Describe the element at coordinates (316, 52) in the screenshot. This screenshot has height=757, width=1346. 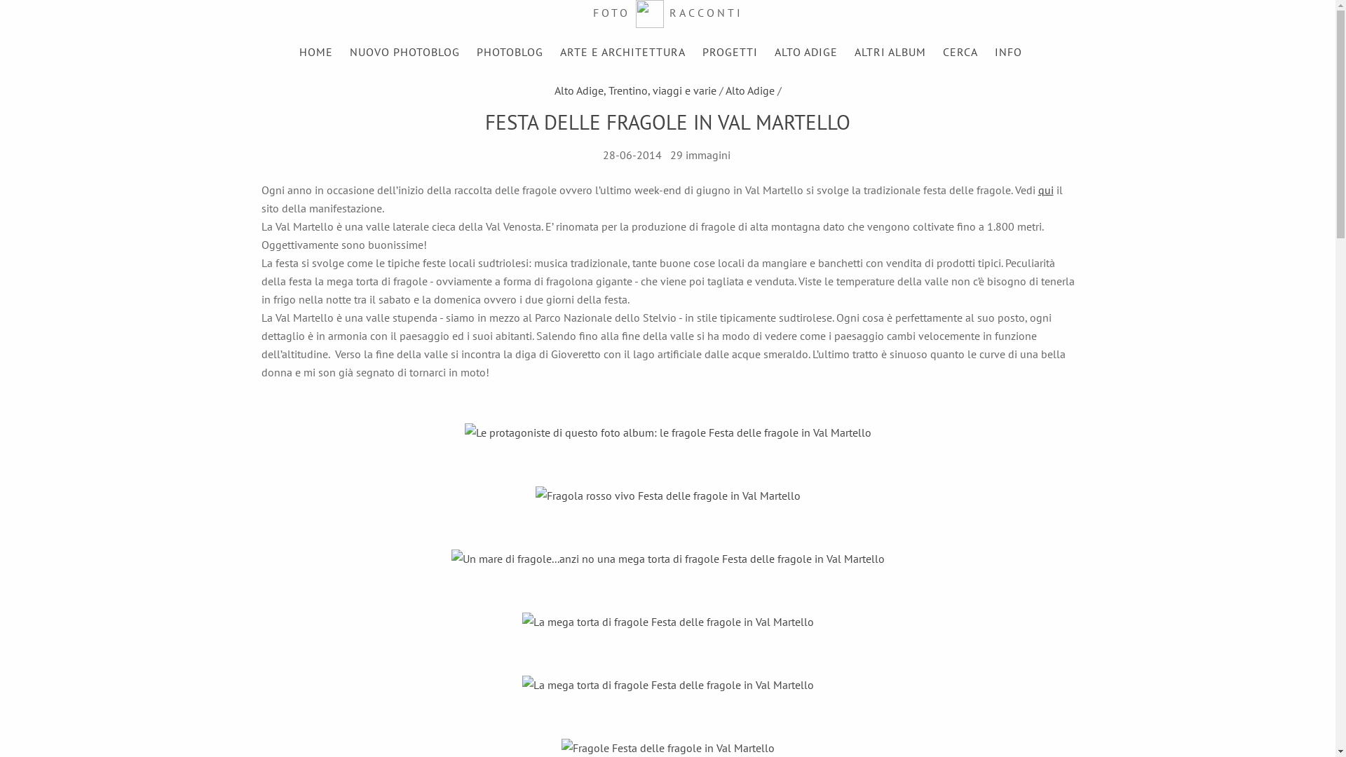
I see `HOME` at that location.